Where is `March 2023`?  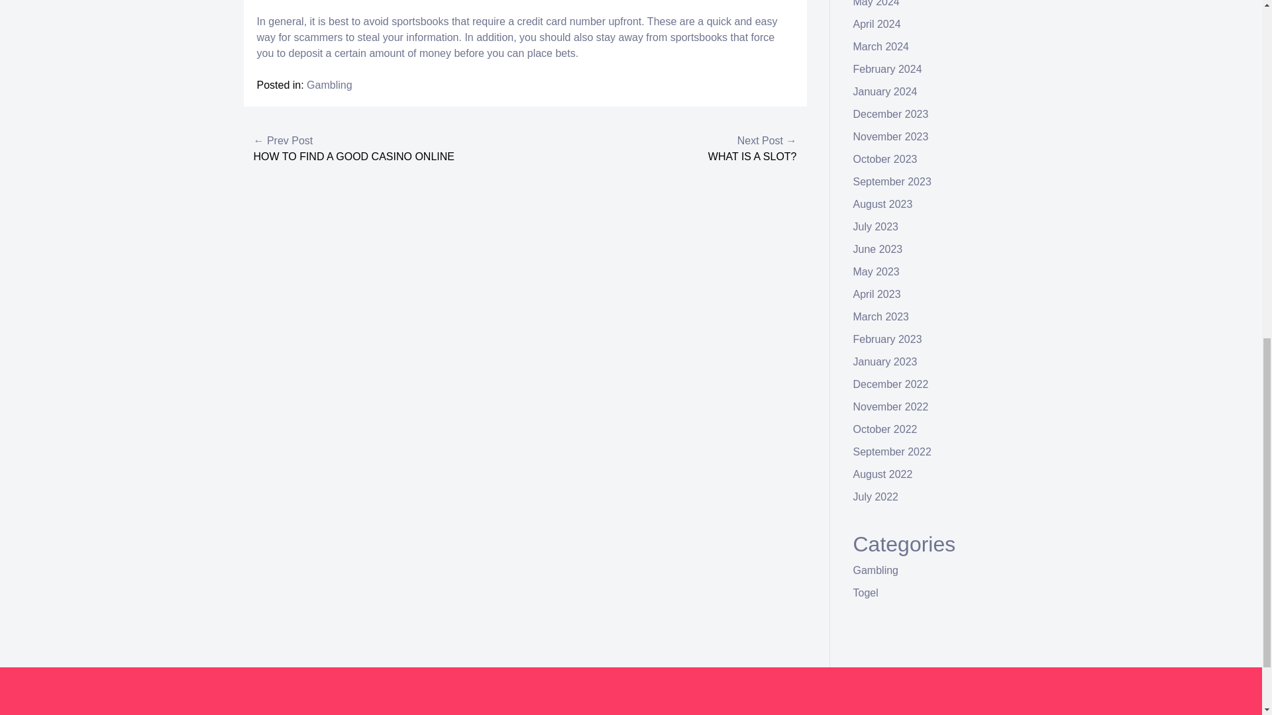 March 2023 is located at coordinates (881, 316).